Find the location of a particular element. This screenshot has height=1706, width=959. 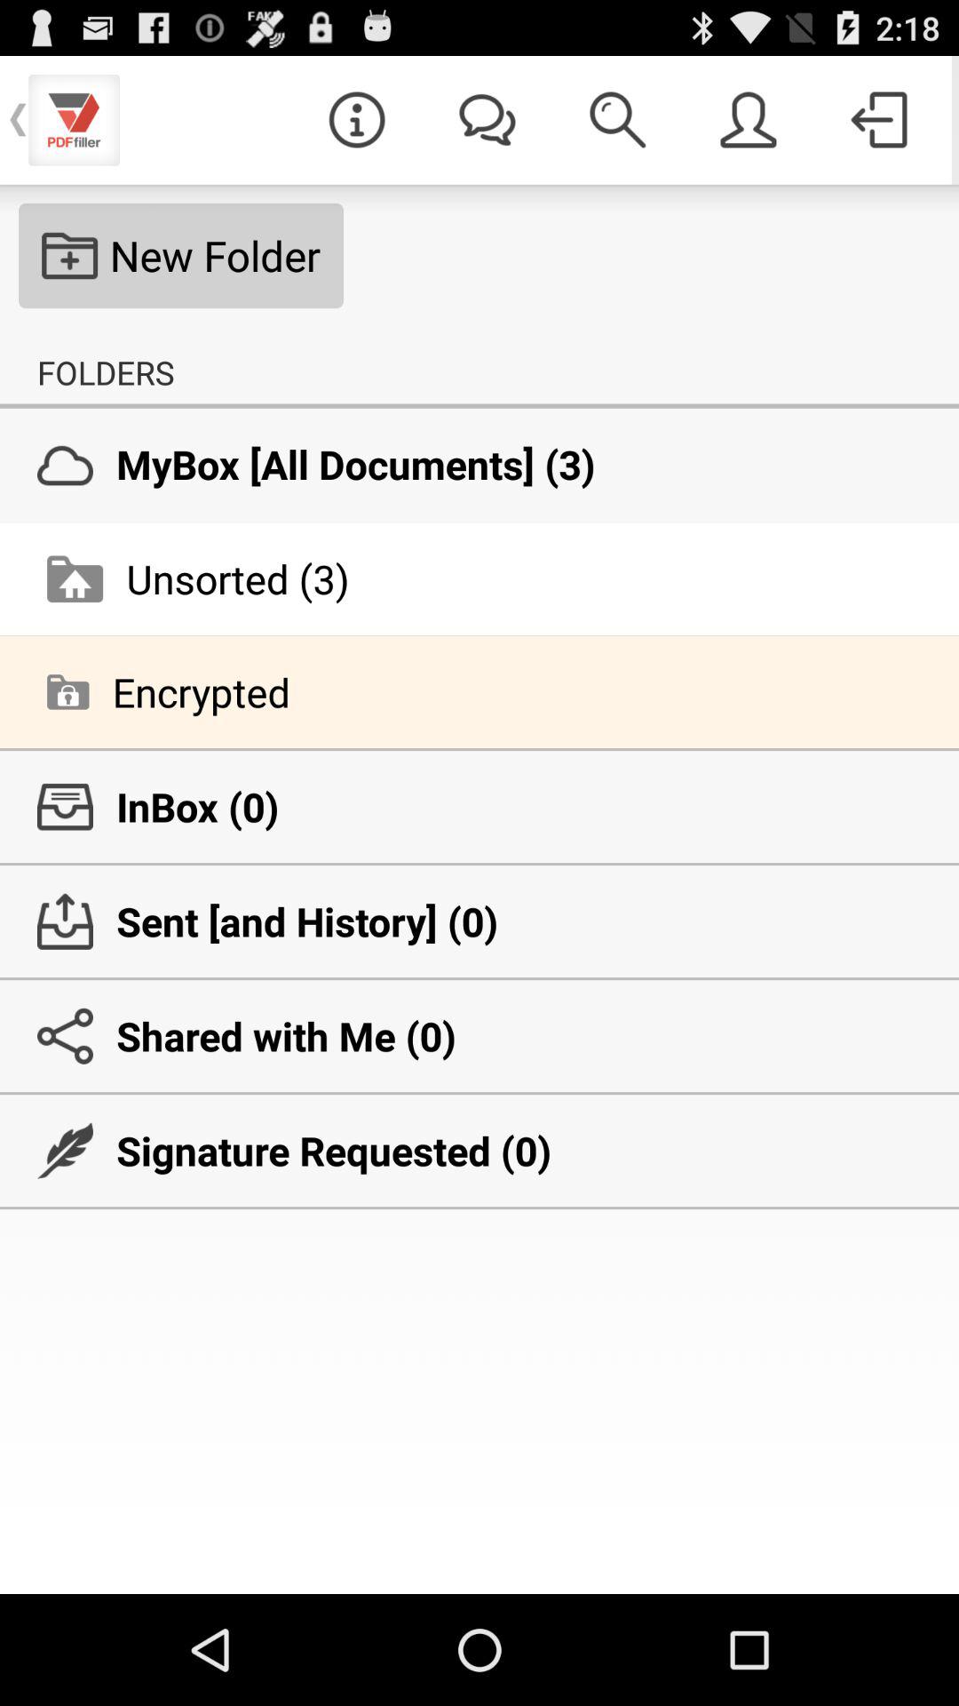

jump to the sent and history is located at coordinates (479, 921).